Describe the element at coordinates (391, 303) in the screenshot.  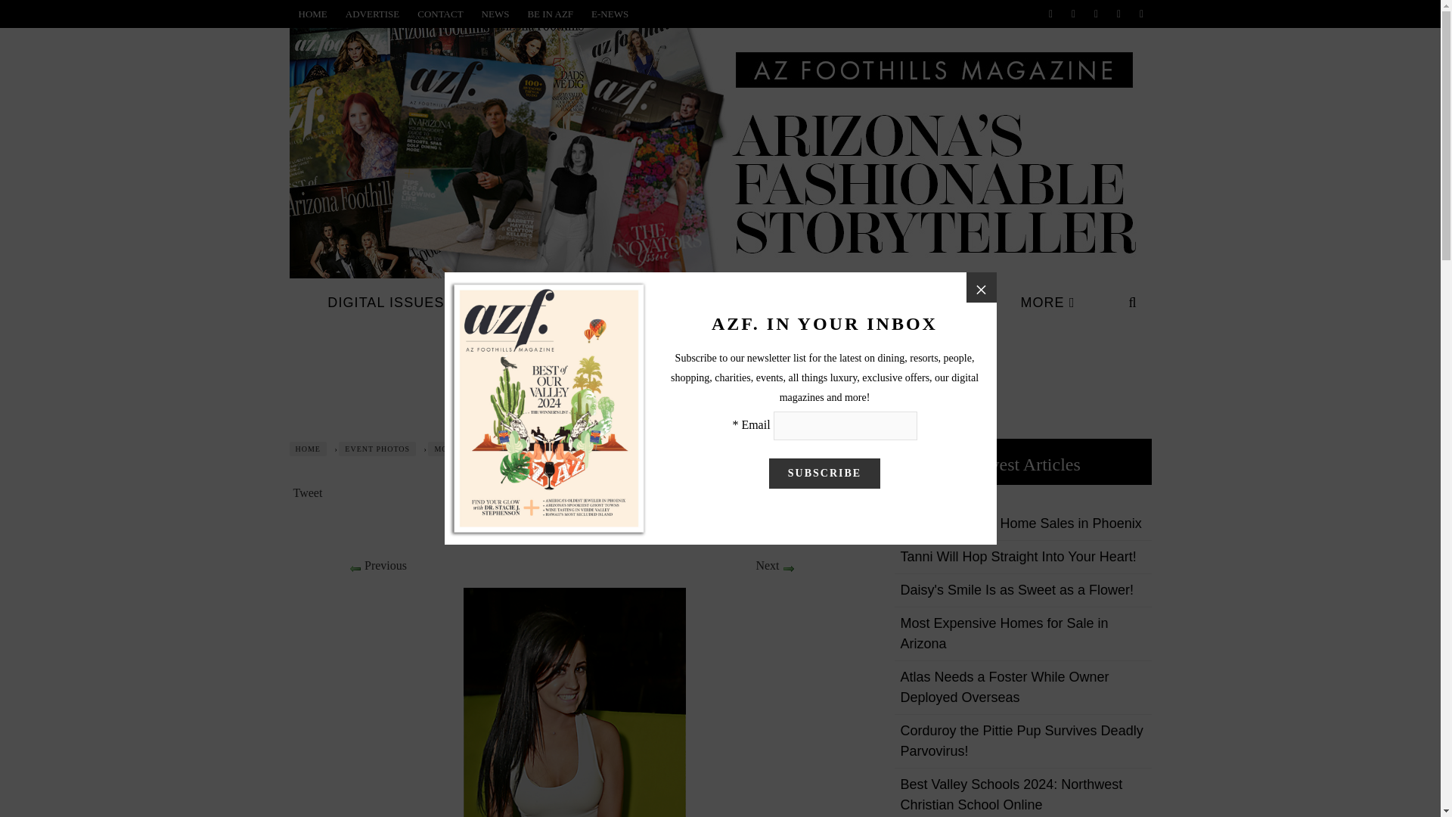
I see `DIGITAL ISSUES` at that location.